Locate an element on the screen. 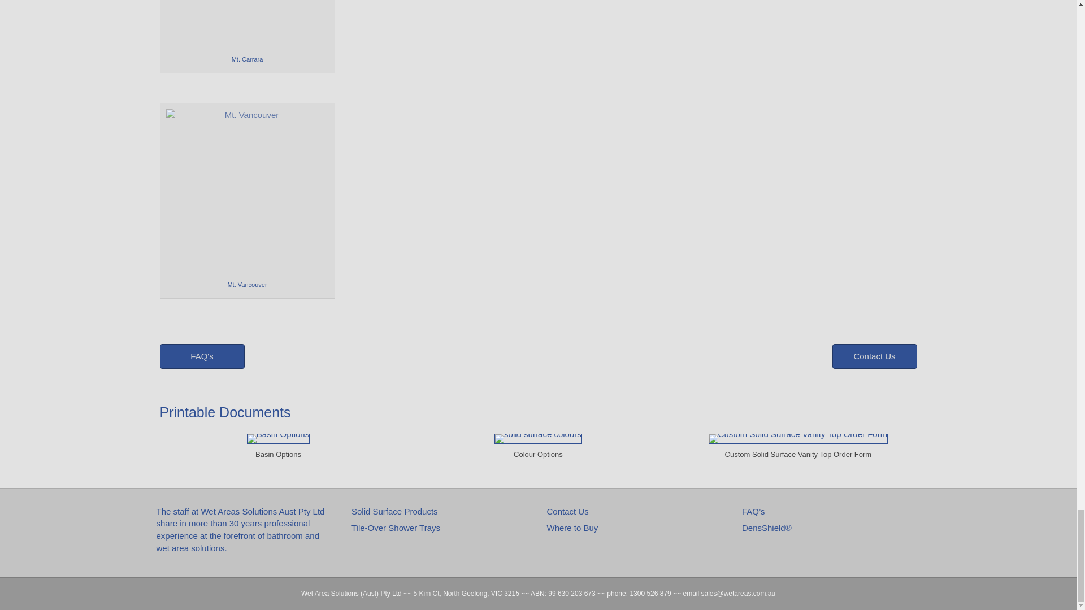 This screenshot has height=610, width=1085. Tile-Over Shower Trays is located at coordinates (396, 528).